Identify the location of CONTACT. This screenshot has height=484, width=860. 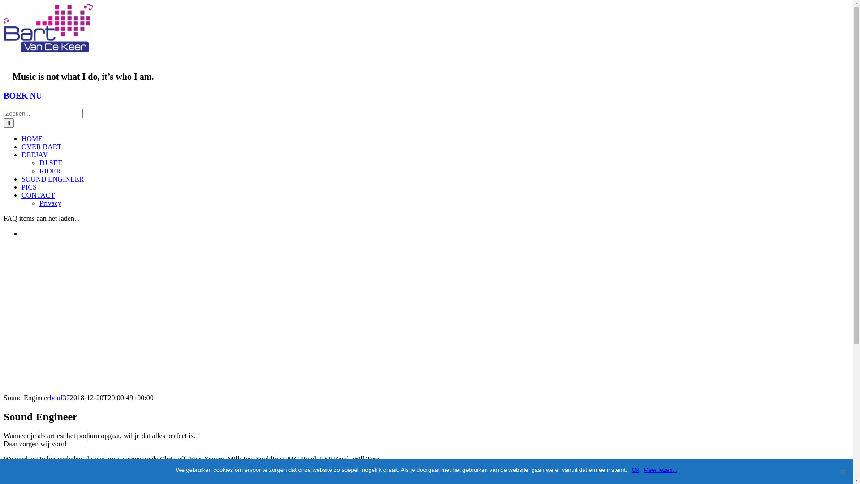
(38, 195).